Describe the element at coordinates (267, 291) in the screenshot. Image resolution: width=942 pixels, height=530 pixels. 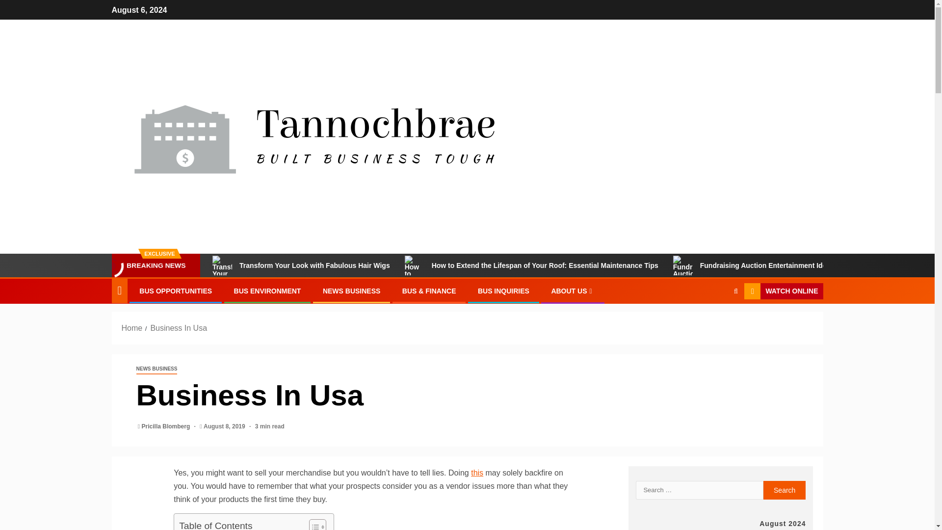
I see `BUS ENVIRONMENT` at that location.